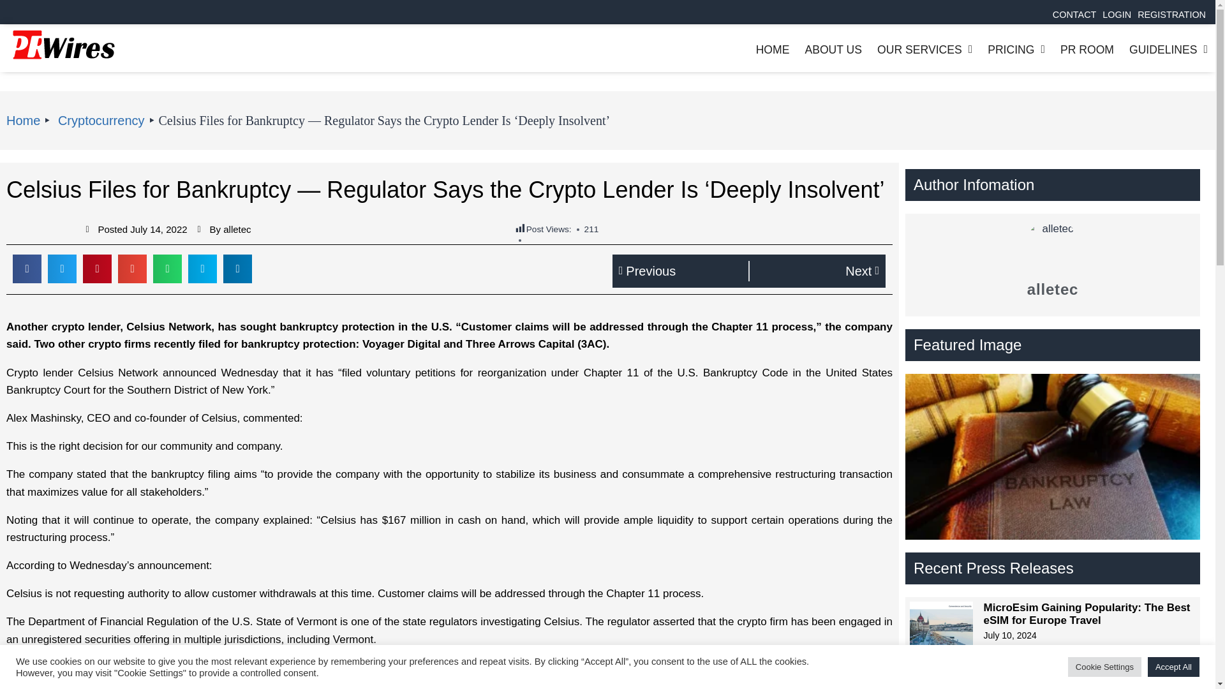 The image size is (1225, 689). What do you see at coordinates (925, 50) in the screenshot?
I see `OUR SERVICES` at bounding box center [925, 50].